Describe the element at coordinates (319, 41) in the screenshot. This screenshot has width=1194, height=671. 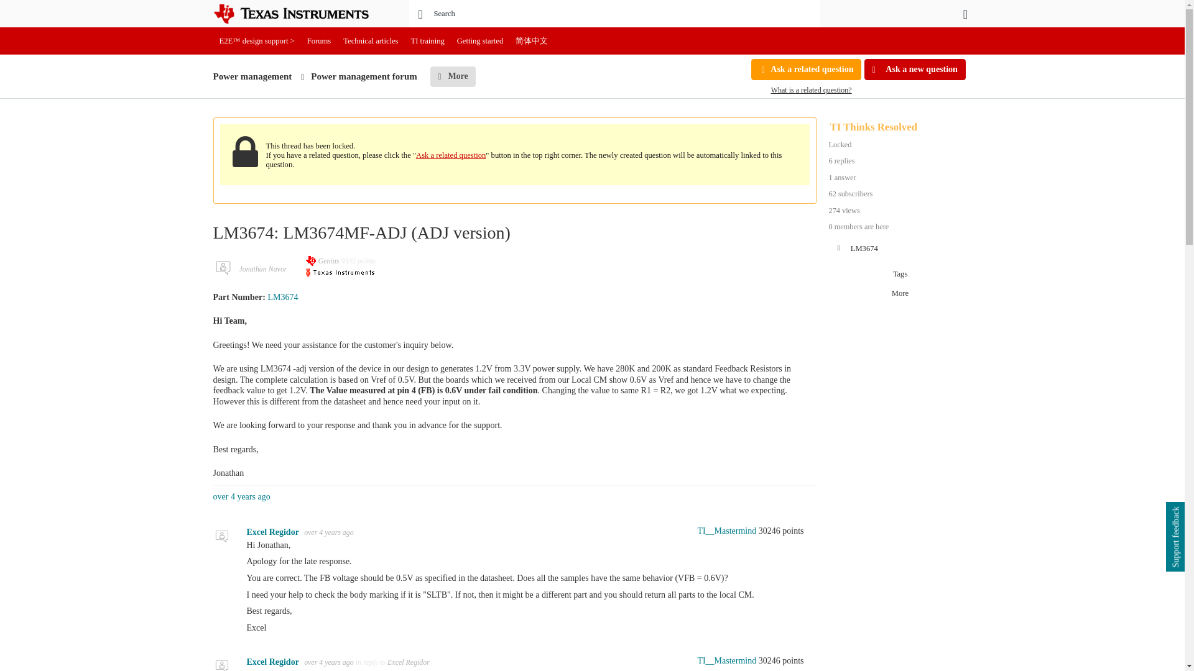
I see `Forums` at that location.